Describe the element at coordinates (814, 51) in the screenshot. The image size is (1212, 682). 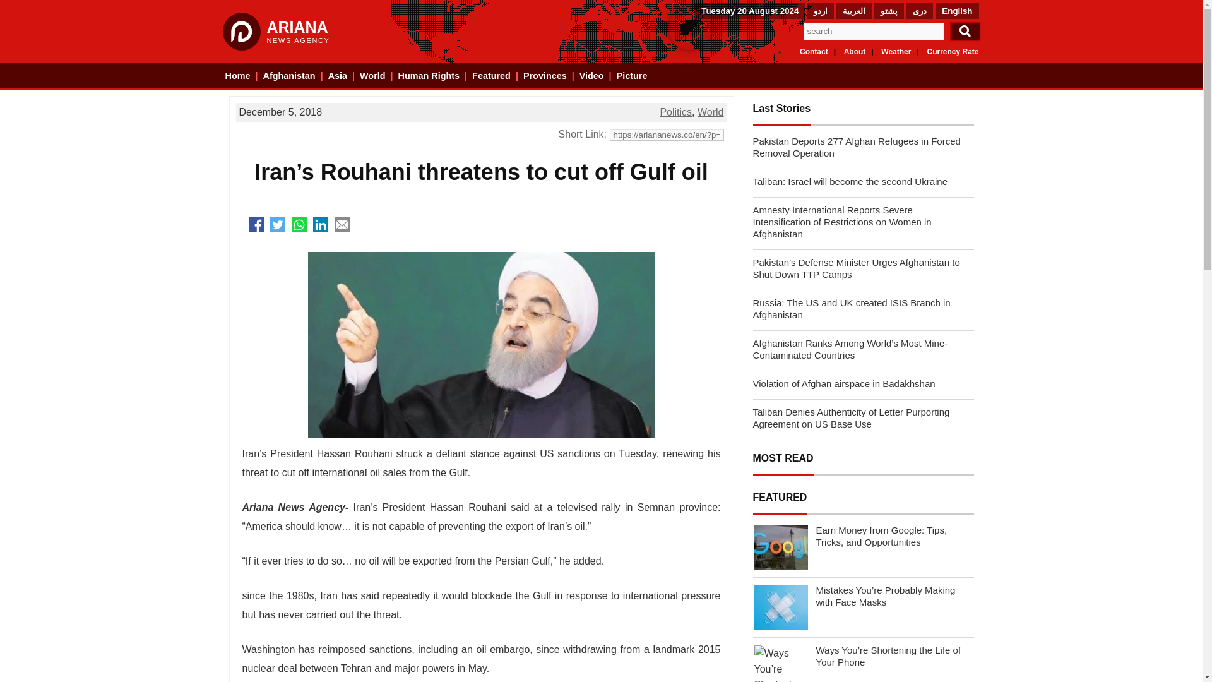
I see `Contact` at that location.